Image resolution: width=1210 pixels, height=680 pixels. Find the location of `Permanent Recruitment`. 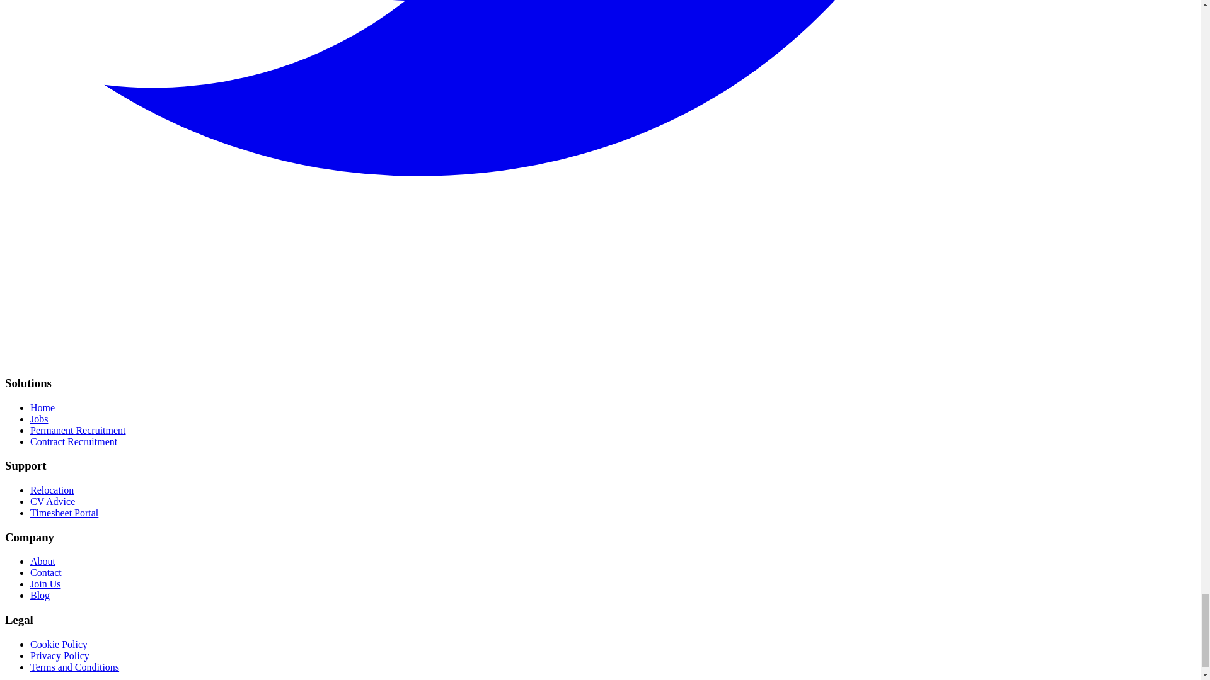

Permanent Recruitment is located at coordinates (78, 431).